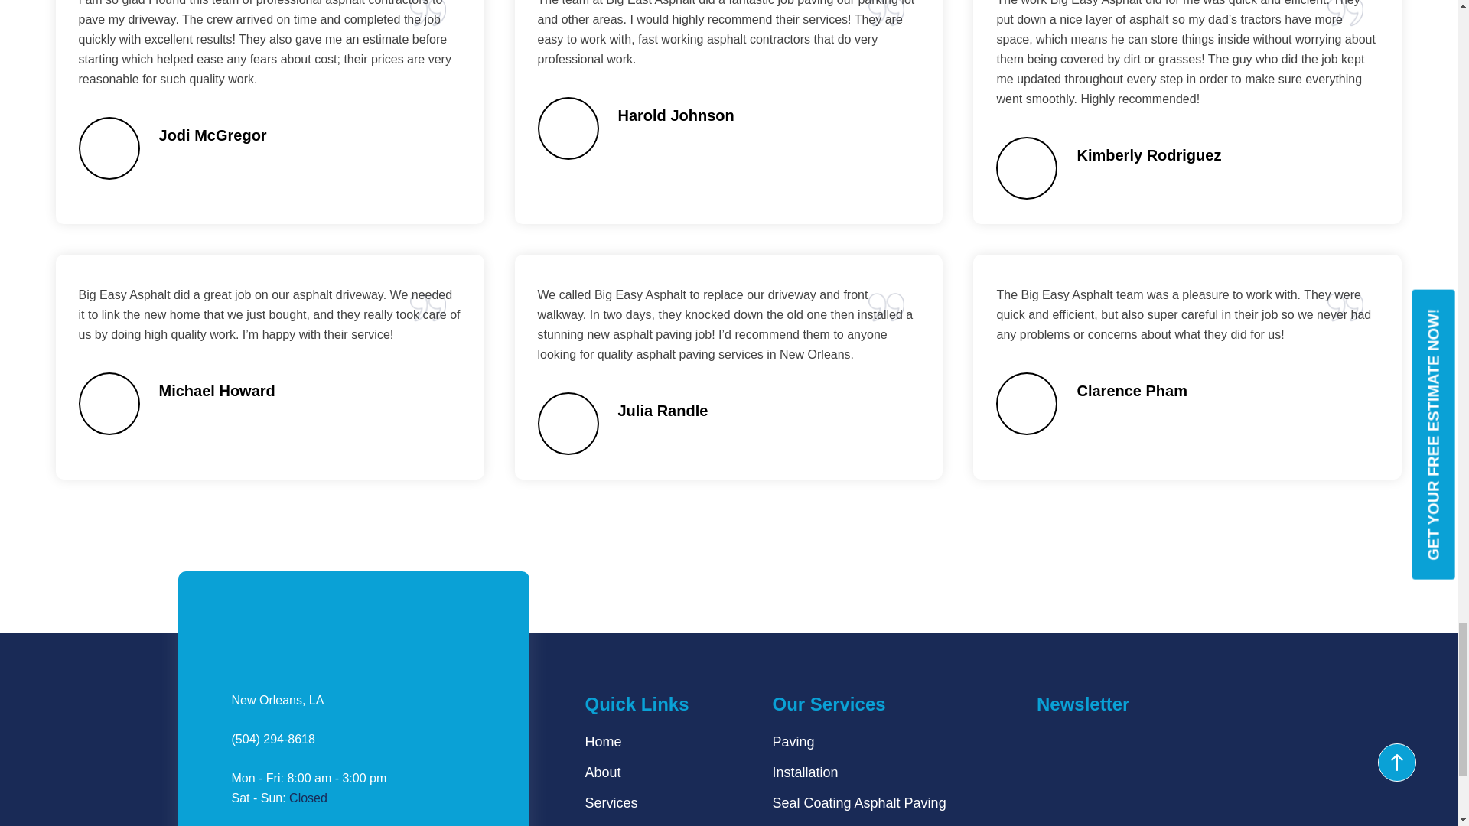 The image size is (1469, 826). Describe the element at coordinates (1027, 167) in the screenshot. I see `Kimberly Rodriguez` at that location.